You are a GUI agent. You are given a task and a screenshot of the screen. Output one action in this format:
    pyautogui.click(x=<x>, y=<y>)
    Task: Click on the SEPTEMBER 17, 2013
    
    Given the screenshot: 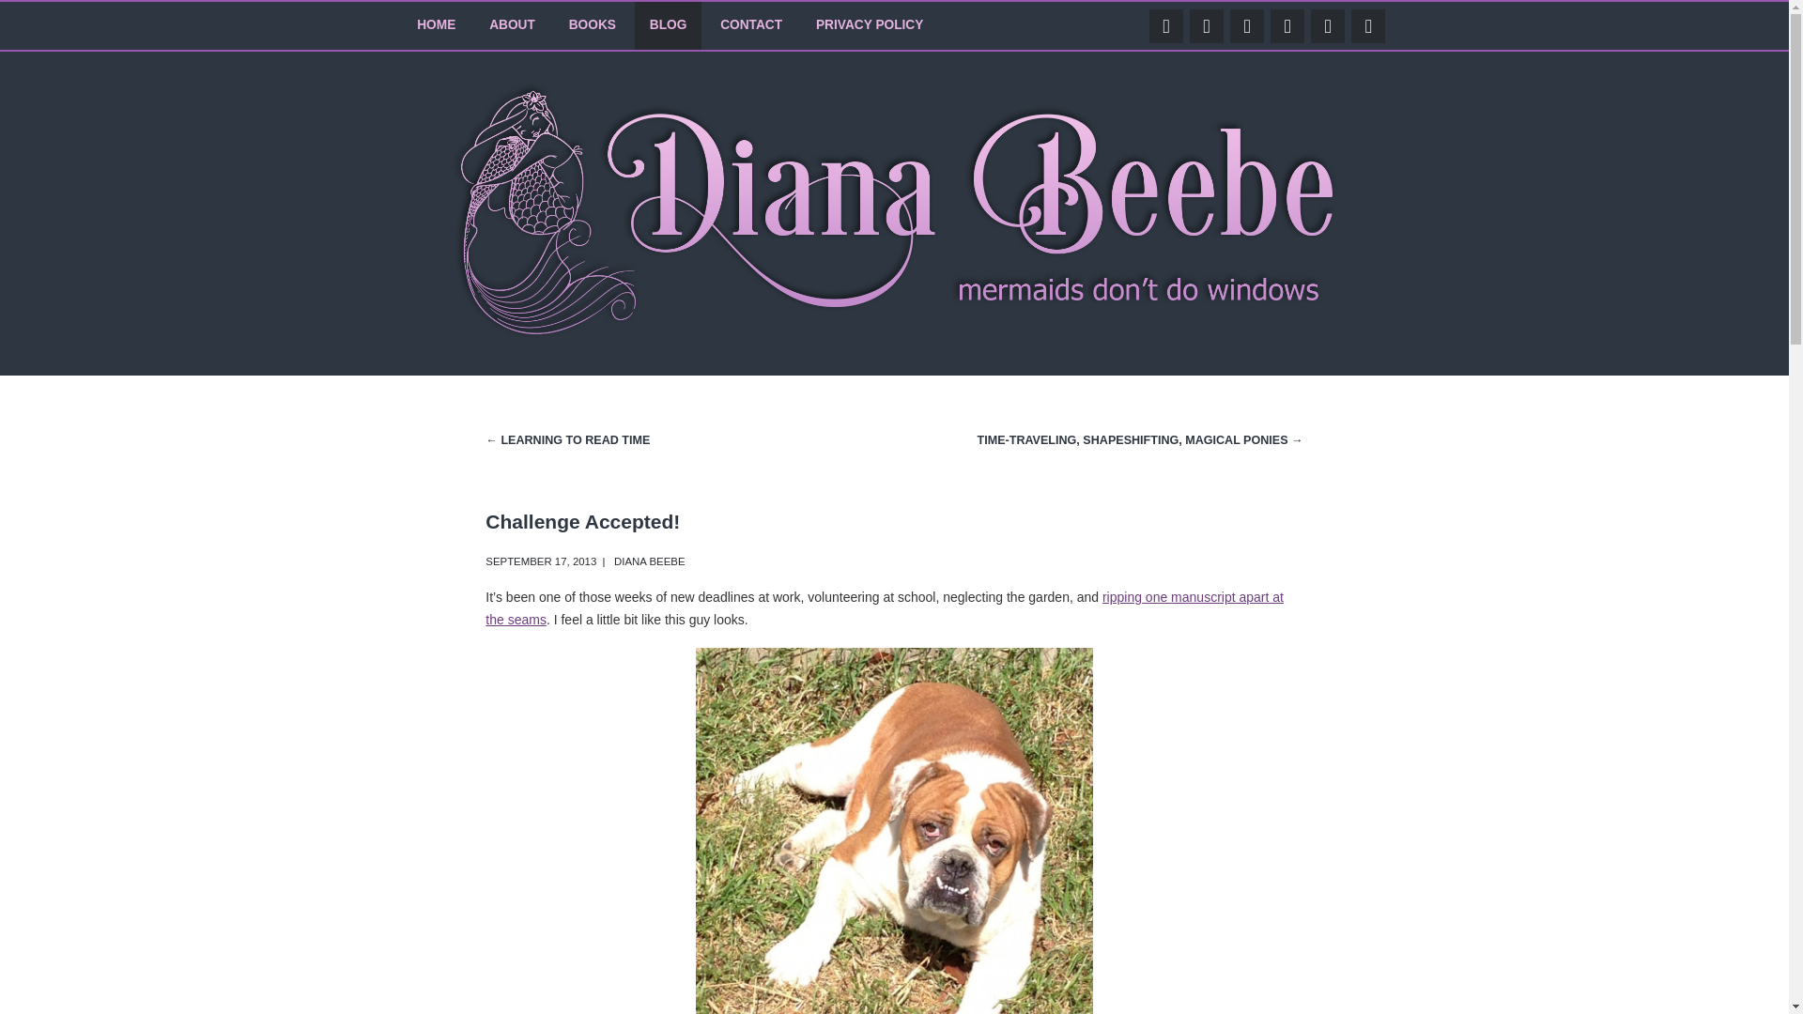 What is the action you would take?
    pyautogui.click(x=541, y=561)
    